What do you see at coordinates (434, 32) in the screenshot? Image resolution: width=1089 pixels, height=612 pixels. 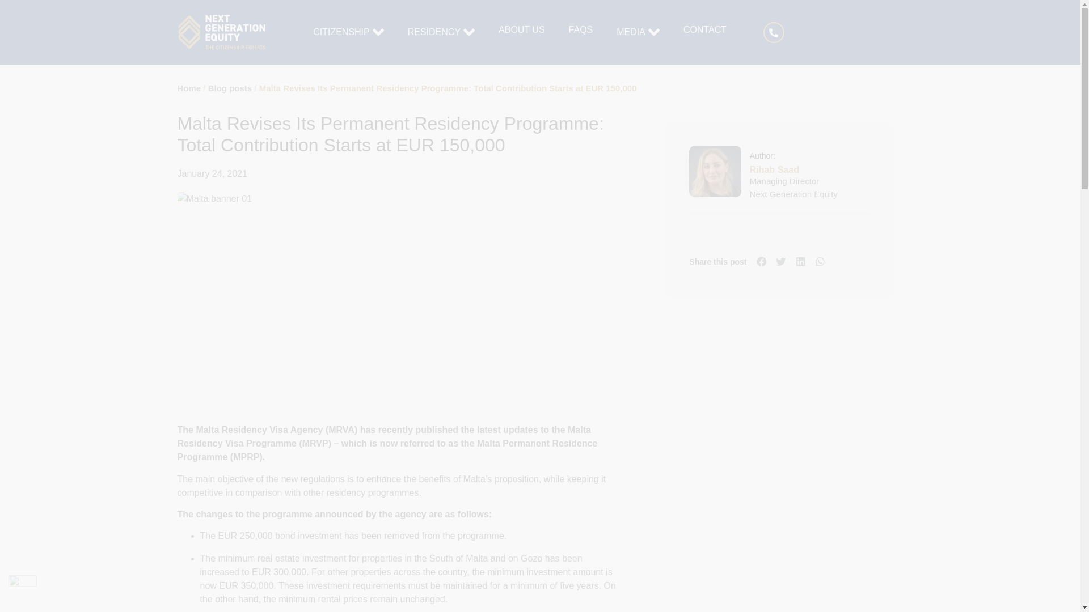 I see `RESIDENCY` at bounding box center [434, 32].